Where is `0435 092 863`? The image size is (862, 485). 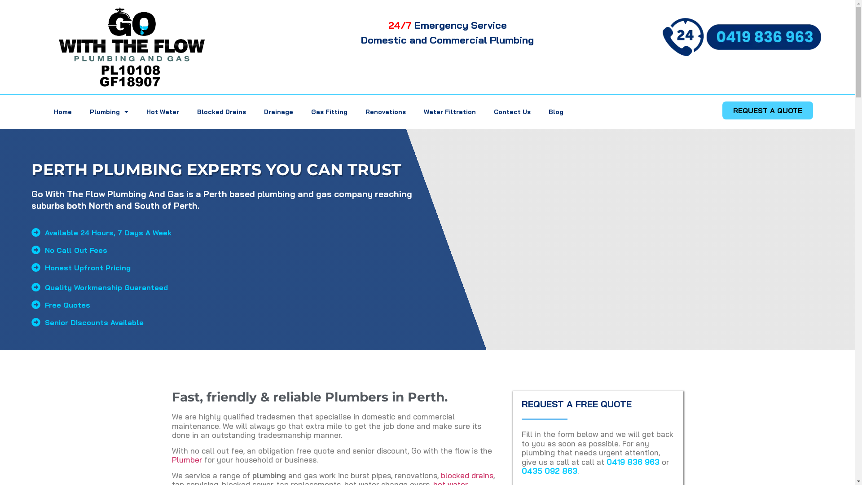 0435 092 863 is located at coordinates (550, 471).